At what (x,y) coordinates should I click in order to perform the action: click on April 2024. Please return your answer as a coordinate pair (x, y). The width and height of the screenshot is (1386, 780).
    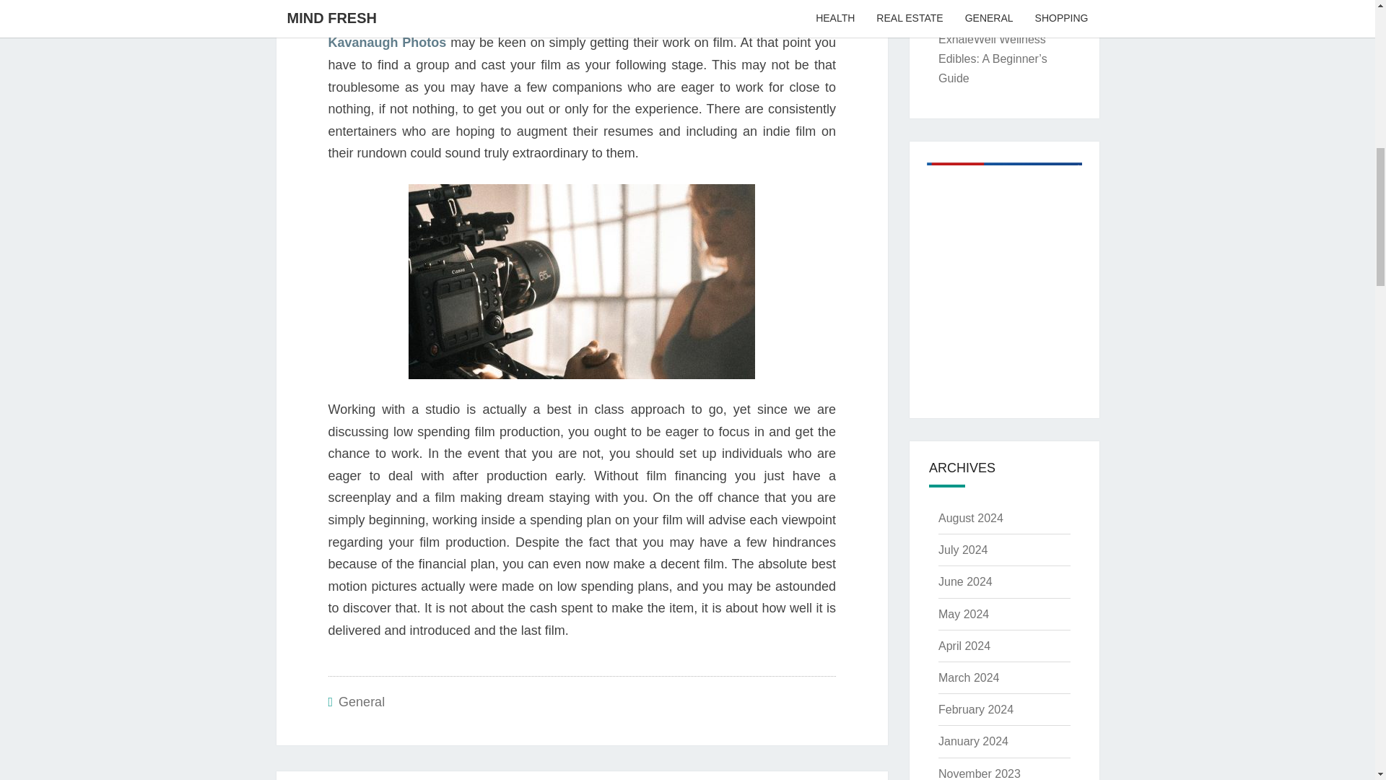
    Looking at the image, I should click on (964, 646).